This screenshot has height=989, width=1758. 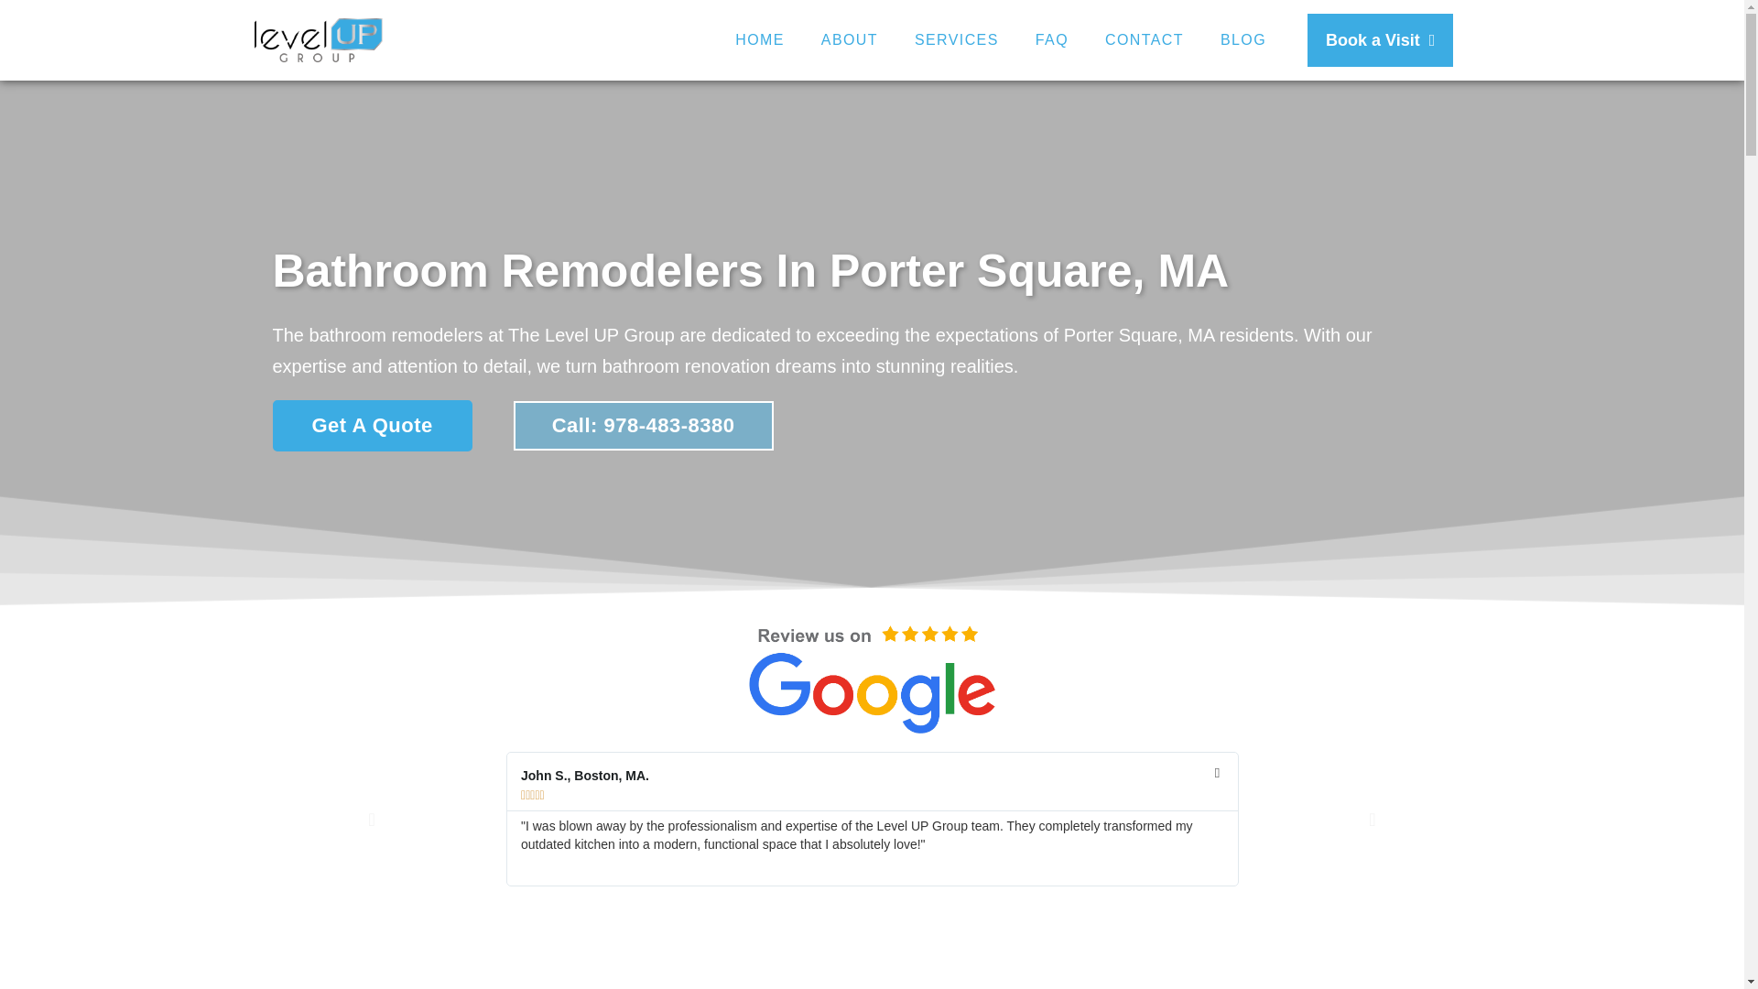 What do you see at coordinates (1051, 39) in the screenshot?
I see `FAQ` at bounding box center [1051, 39].